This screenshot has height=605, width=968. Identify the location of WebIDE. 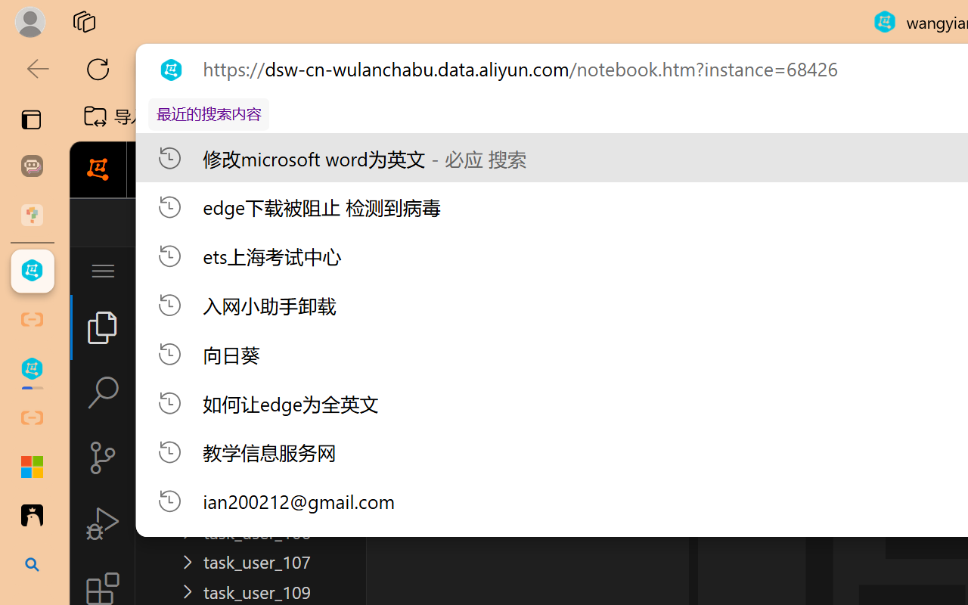
(646, 170).